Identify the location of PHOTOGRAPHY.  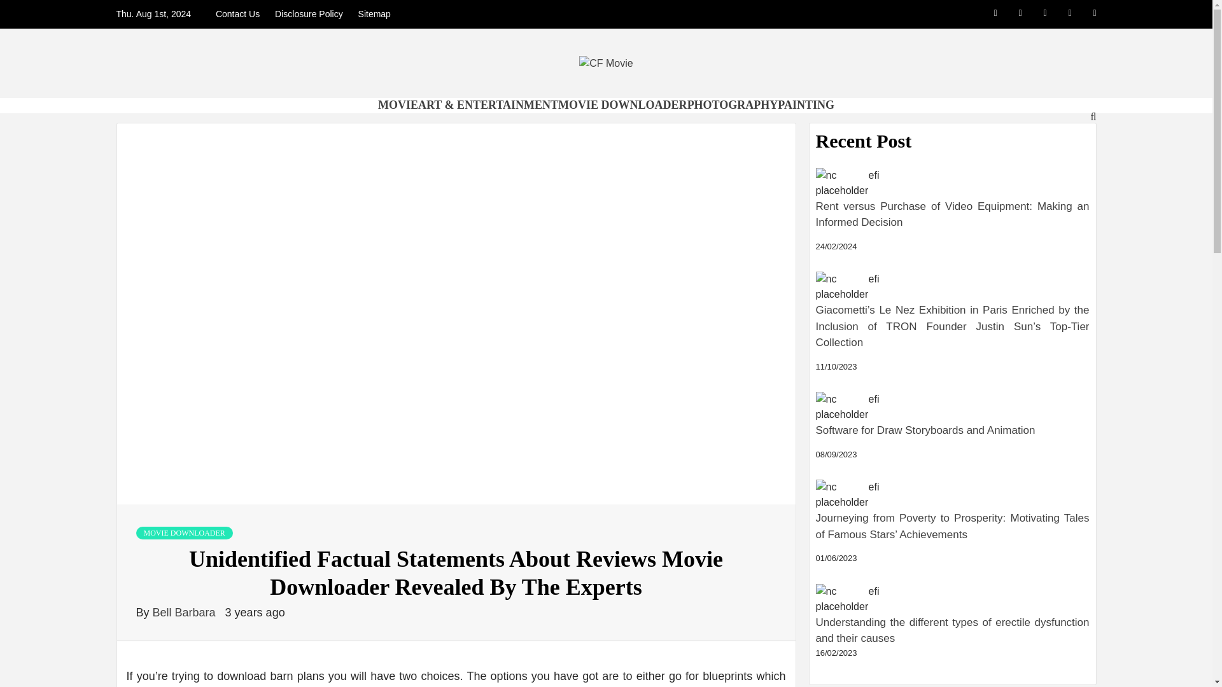
(733, 104).